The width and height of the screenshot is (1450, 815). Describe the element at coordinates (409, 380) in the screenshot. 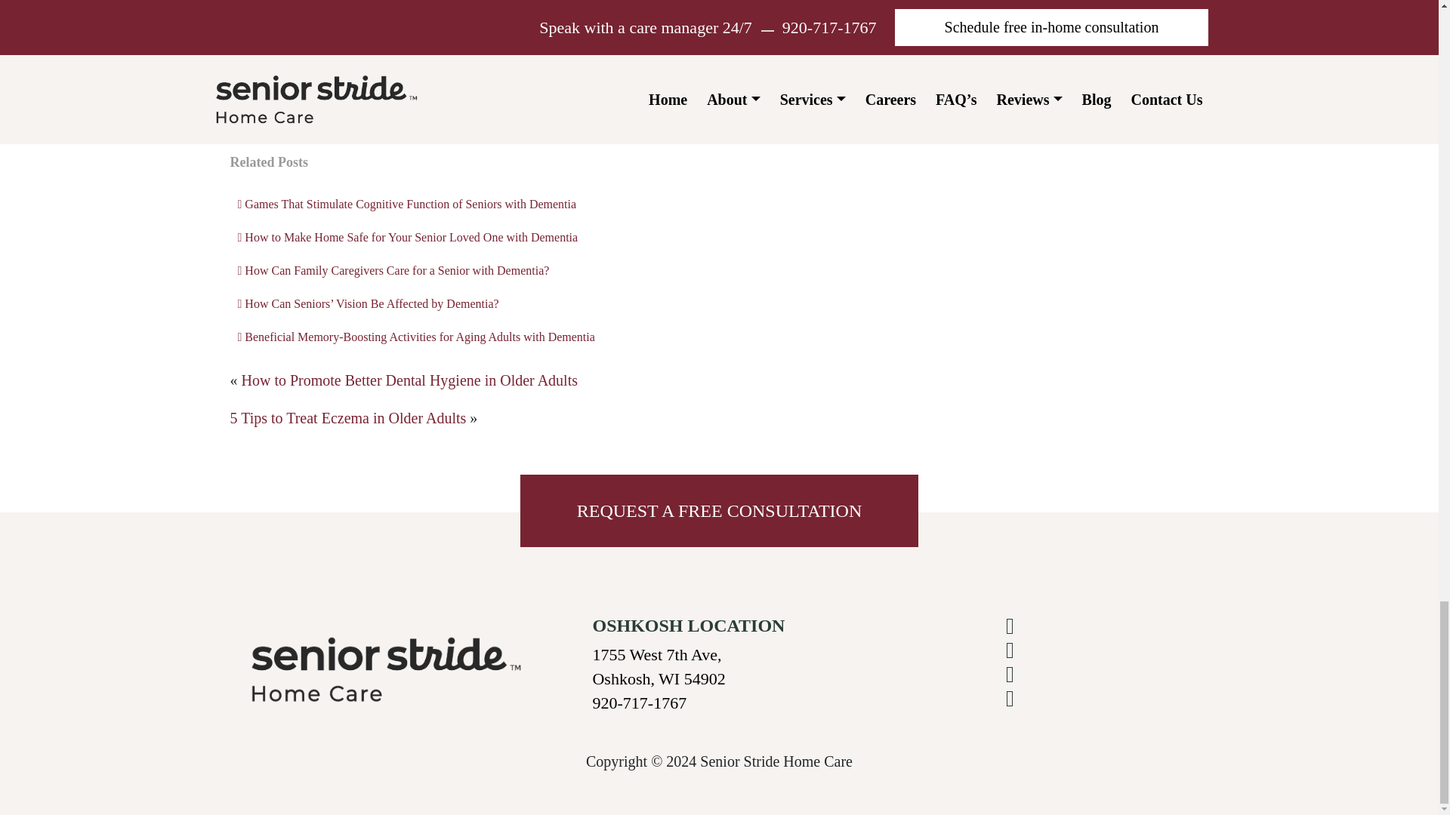

I see `How to Promote Better Dental Hygiene in Older Adults` at that location.